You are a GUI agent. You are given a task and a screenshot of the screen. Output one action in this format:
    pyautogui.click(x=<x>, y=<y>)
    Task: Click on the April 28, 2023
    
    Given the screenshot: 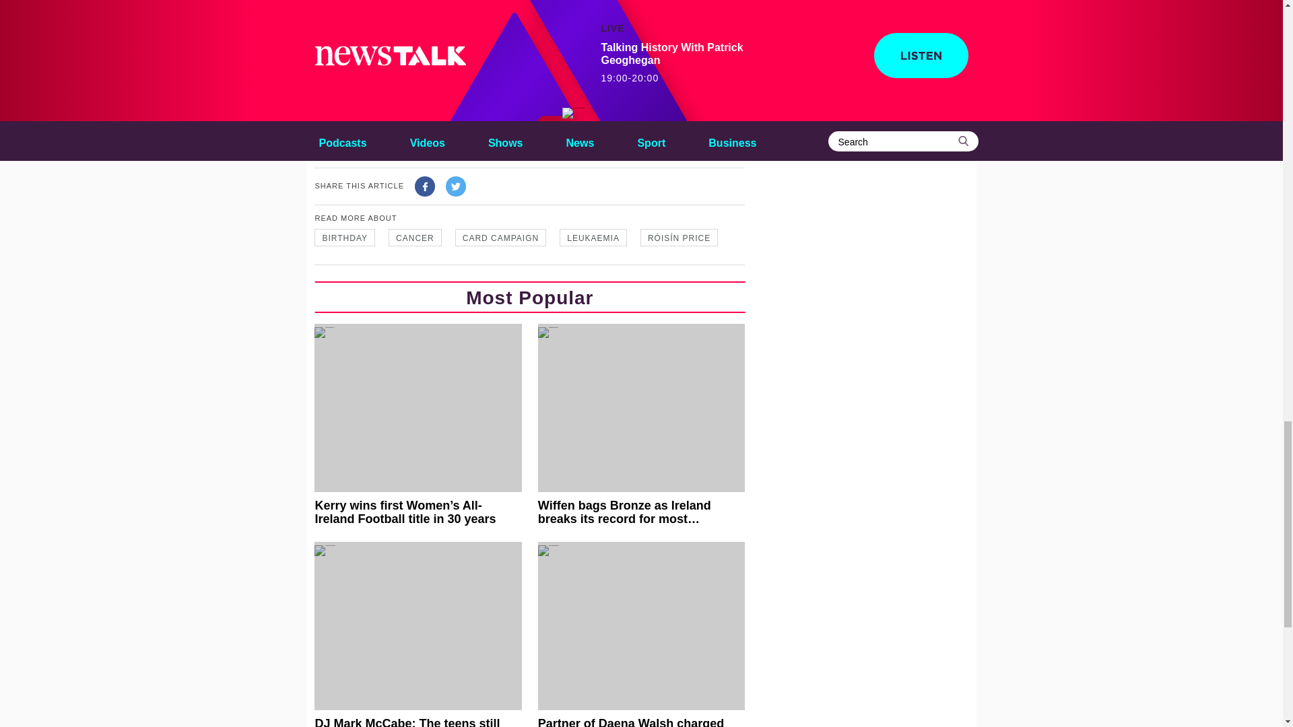 What is the action you would take?
    pyautogui.click(x=548, y=53)
    